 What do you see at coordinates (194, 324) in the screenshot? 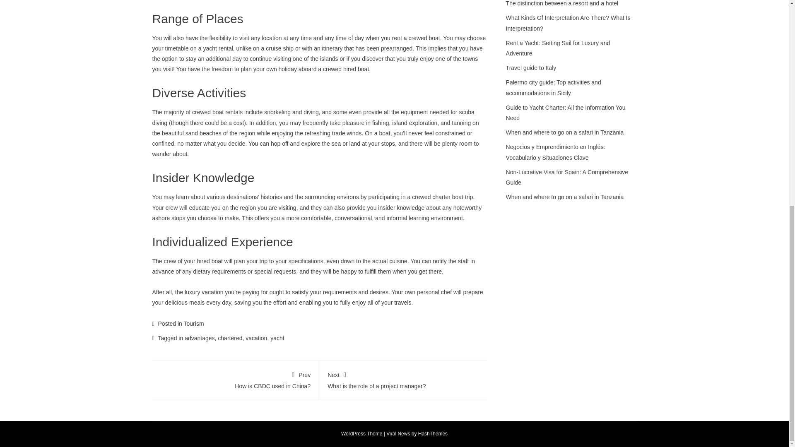
I see `Tourism` at bounding box center [194, 324].